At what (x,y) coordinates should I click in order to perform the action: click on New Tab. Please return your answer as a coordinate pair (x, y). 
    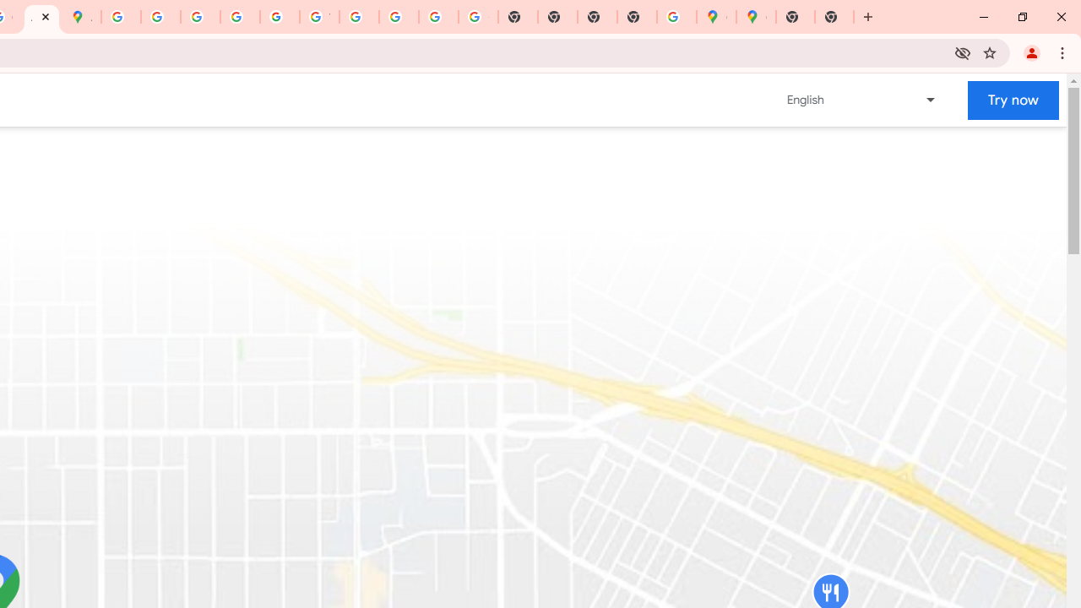
    Looking at the image, I should click on (637, 17).